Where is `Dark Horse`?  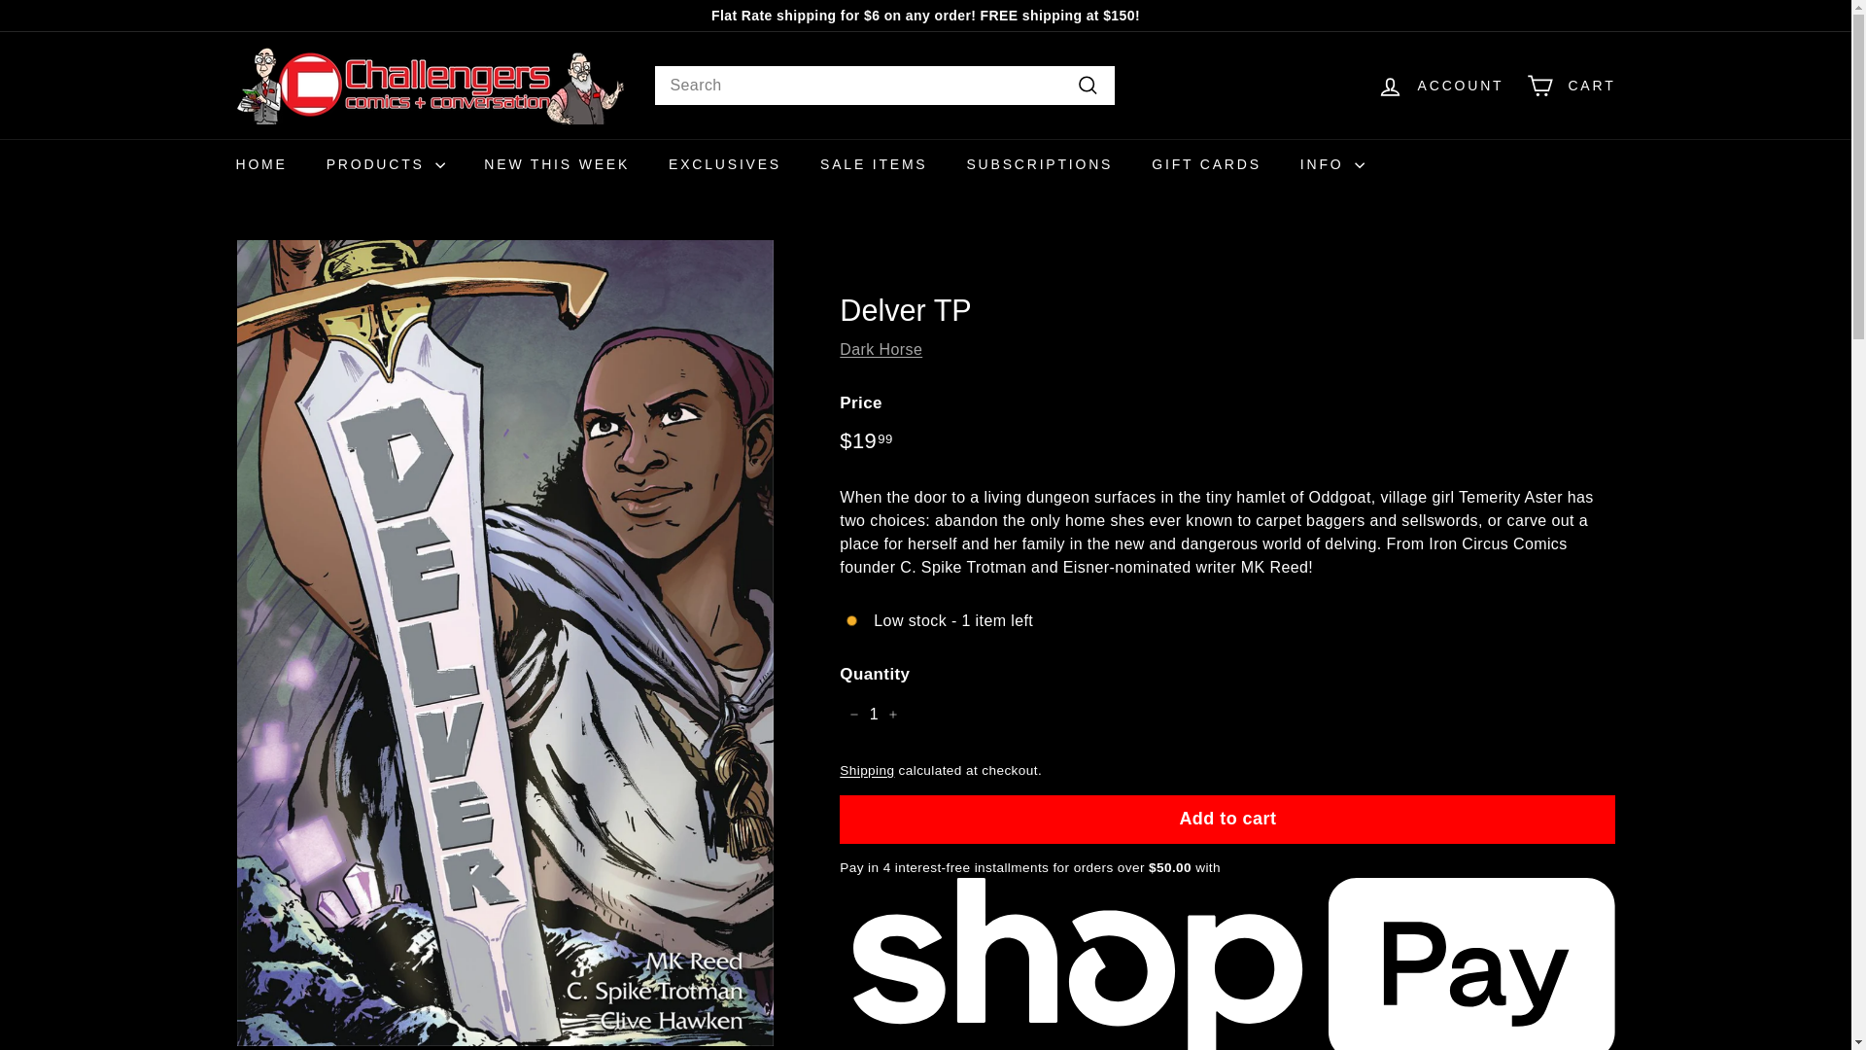 Dark Horse is located at coordinates (881, 350).